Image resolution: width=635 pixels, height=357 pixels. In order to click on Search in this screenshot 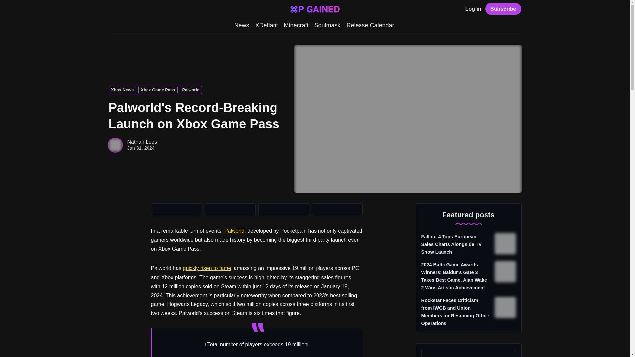, I will do `click(112, 9)`.